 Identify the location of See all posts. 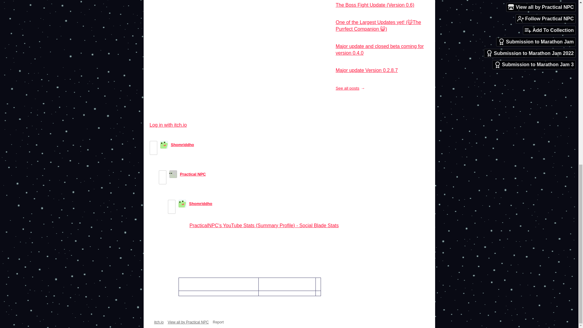
(350, 88).